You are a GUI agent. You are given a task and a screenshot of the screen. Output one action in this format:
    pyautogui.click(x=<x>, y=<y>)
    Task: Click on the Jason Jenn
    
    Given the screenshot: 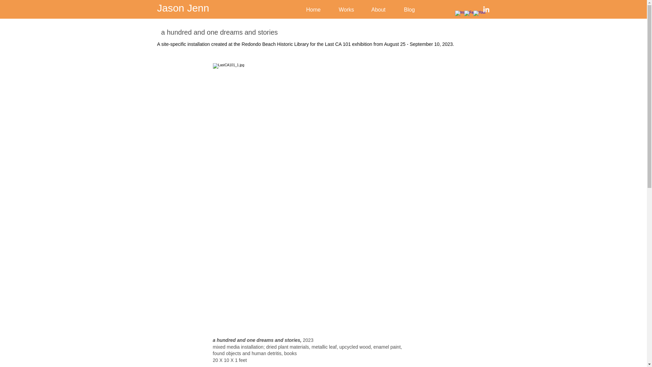 What is the action you would take?
    pyautogui.click(x=183, y=7)
    